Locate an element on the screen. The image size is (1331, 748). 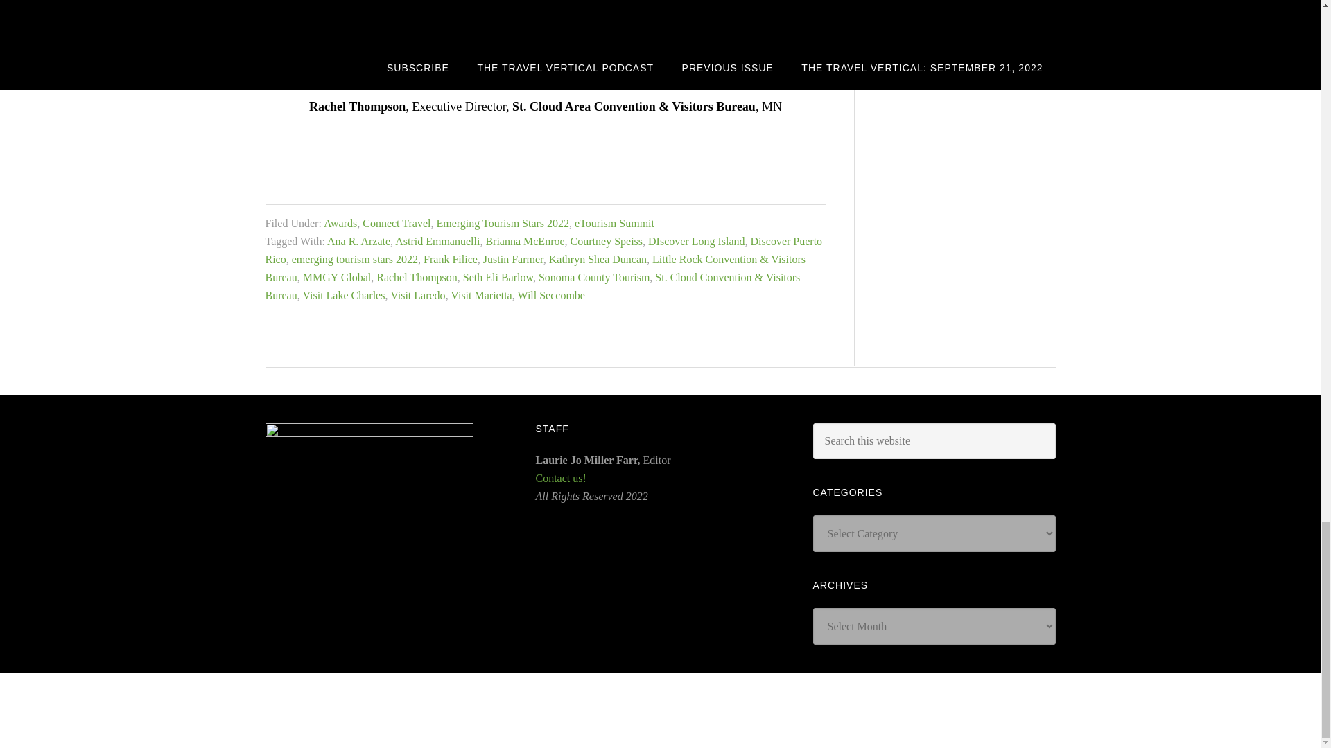
Visit Lake Charles is located at coordinates (342, 295).